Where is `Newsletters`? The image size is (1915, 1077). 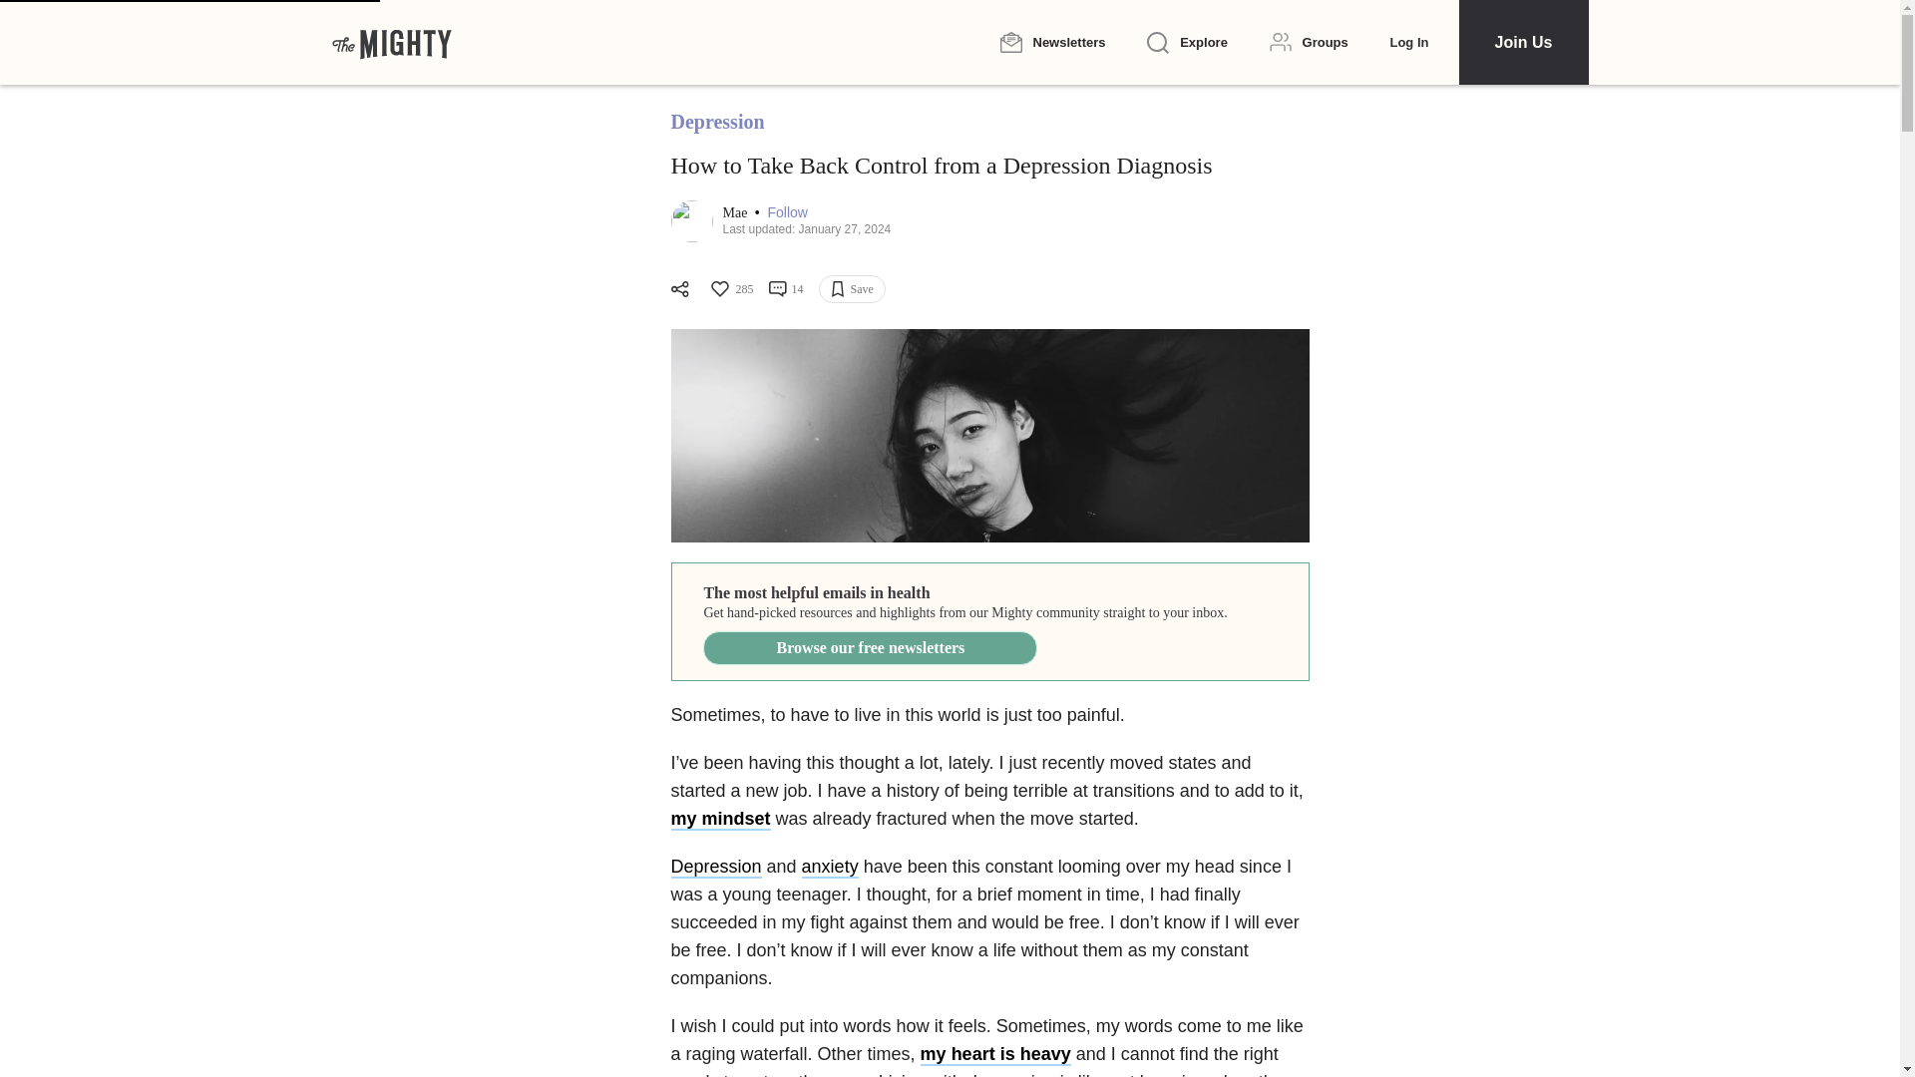
Newsletters is located at coordinates (1051, 42).